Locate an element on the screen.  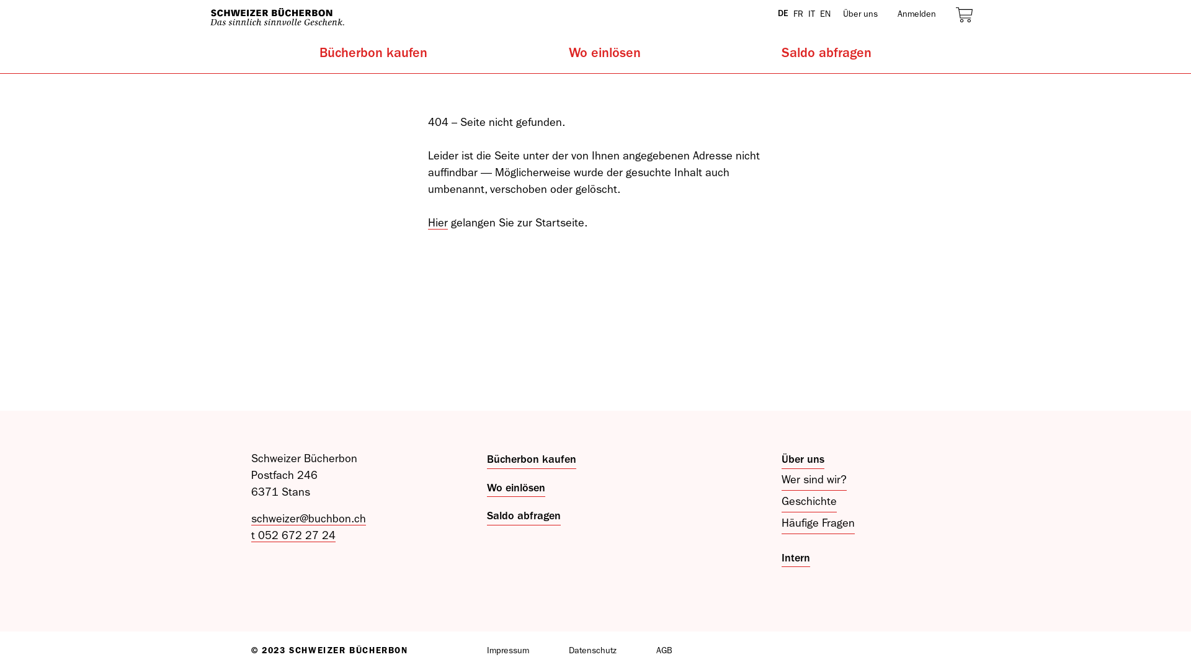
AGB is located at coordinates (684, 650).